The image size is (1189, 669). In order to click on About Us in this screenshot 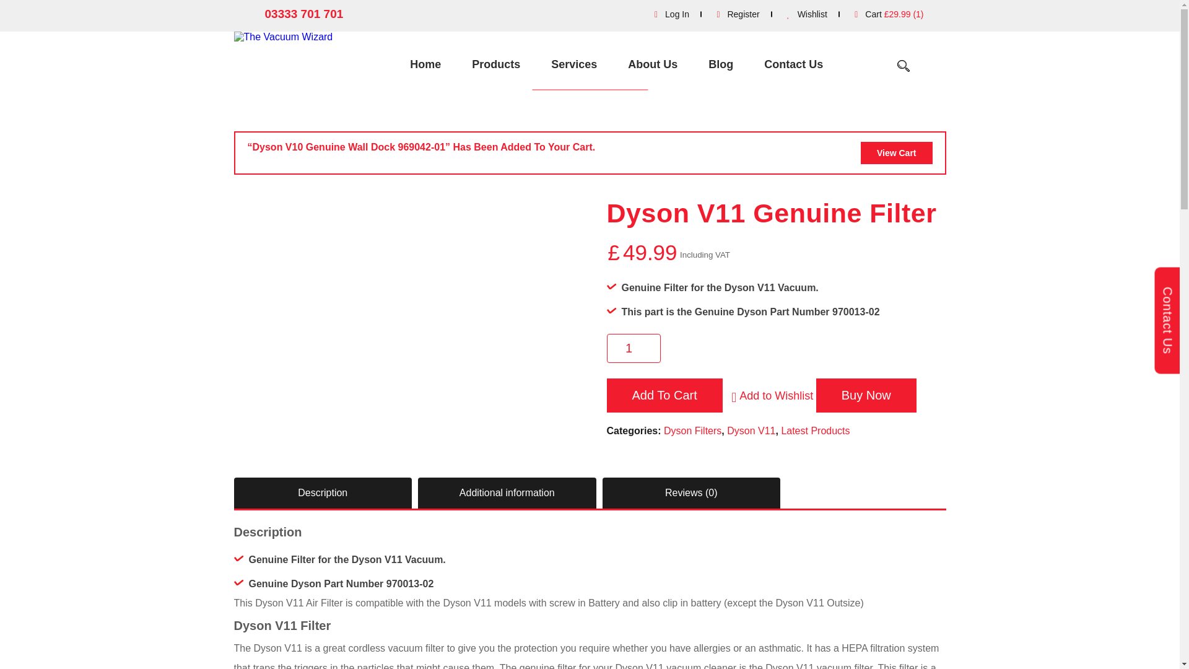, I will do `click(653, 64)`.